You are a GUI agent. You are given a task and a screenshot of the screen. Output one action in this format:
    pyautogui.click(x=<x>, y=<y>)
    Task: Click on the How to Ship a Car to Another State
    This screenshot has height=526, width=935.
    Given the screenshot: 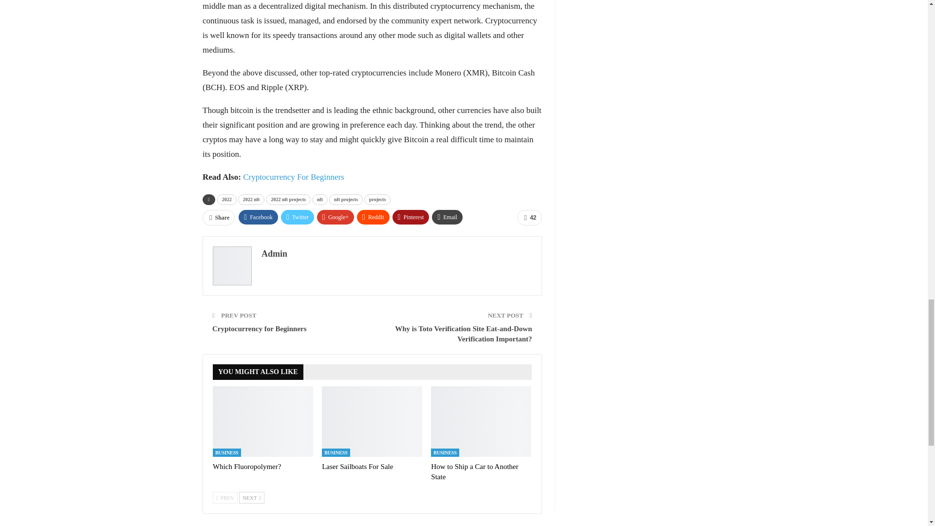 What is the action you would take?
    pyautogui.click(x=481, y=421)
    